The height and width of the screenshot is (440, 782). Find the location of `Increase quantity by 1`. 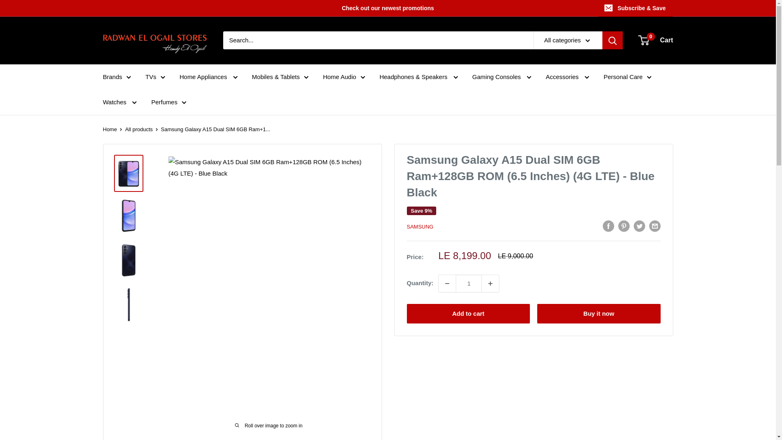

Increase quantity by 1 is located at coordinates (490, 283).